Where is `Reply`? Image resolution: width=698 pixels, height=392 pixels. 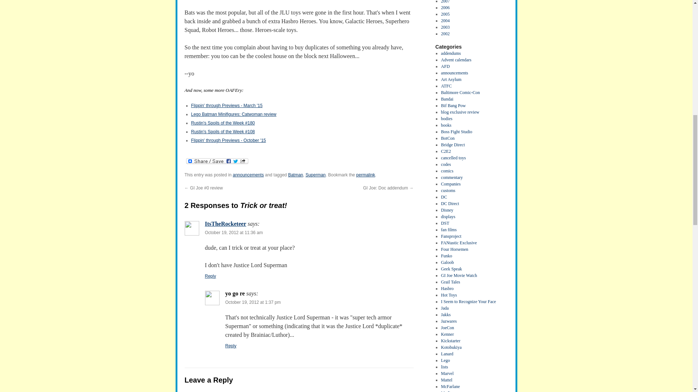 Reply is located at coordinates (211, 276).